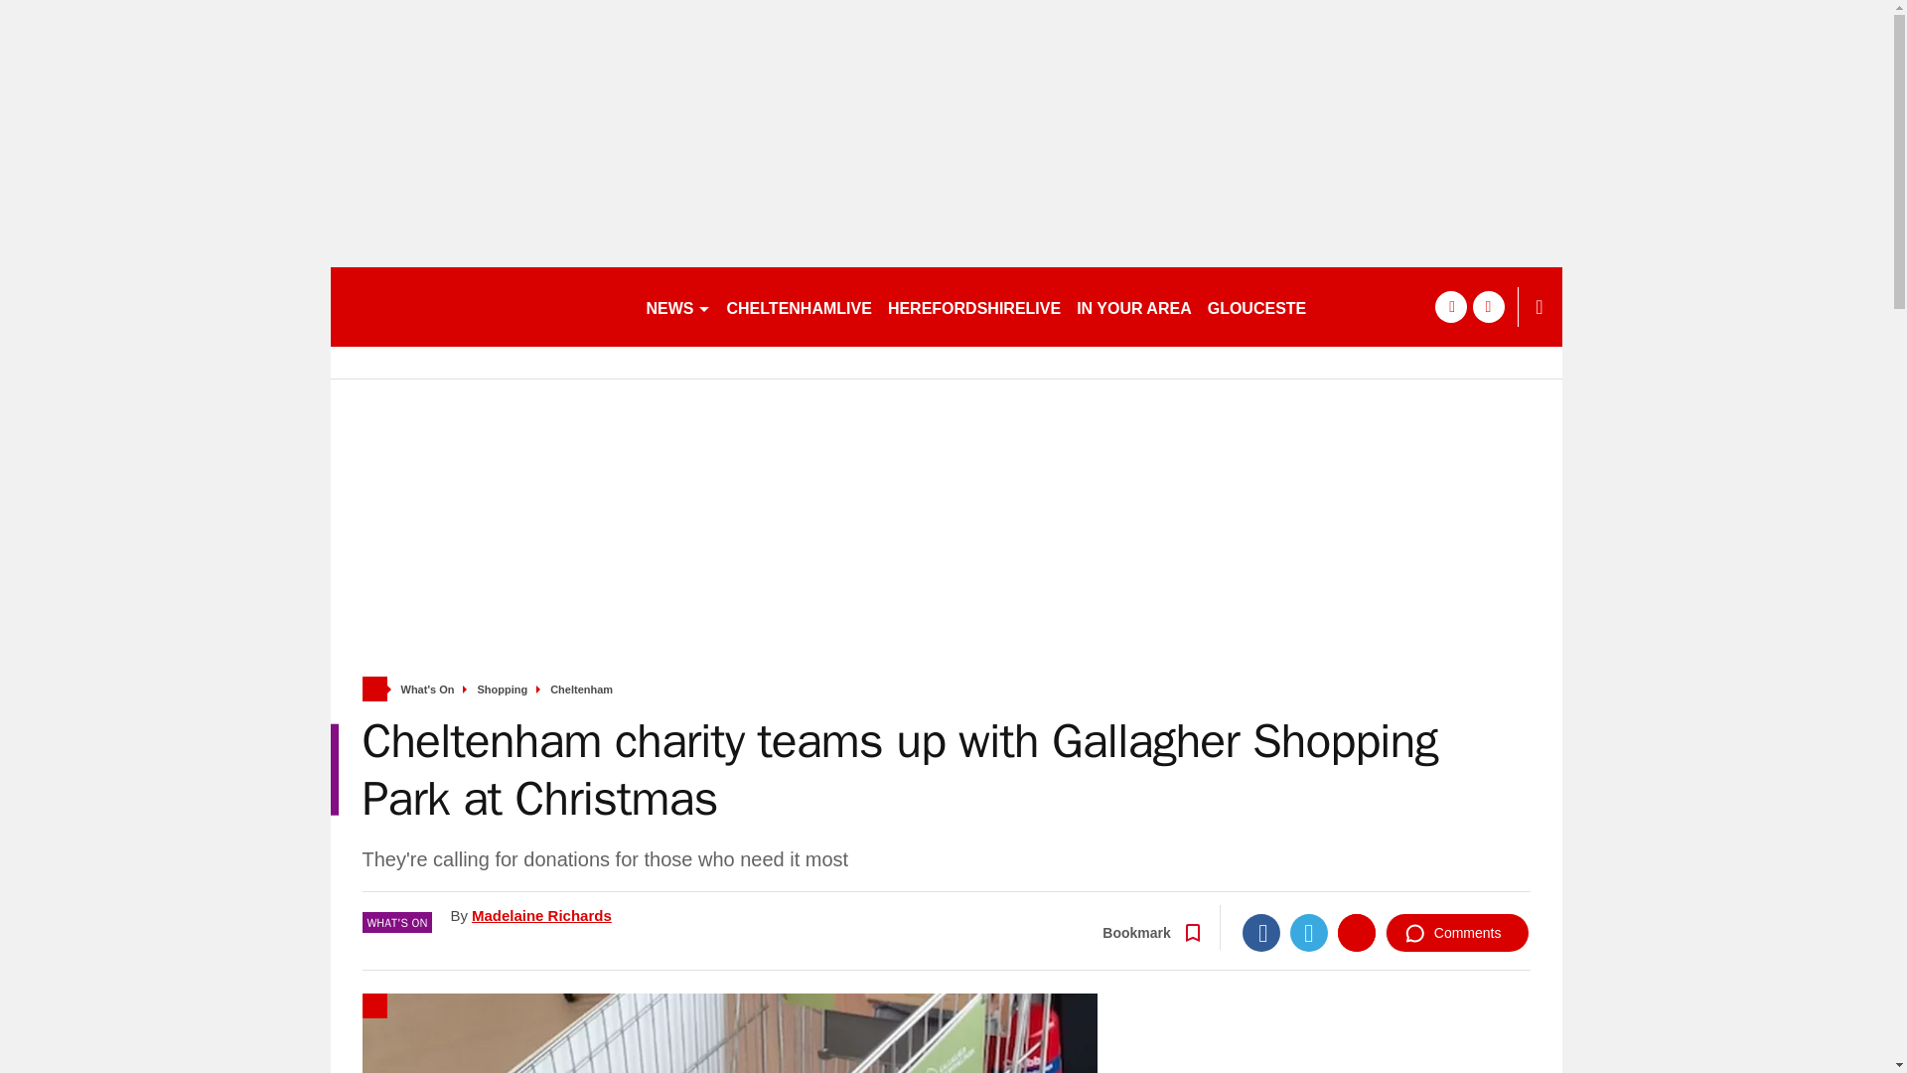 Image resolution: width=1907 pixels, height=1073 pixels. What do you see at coordinates (1488, 306) in the screenshot?
I see `twitter` at bounding box center [1488, 306].